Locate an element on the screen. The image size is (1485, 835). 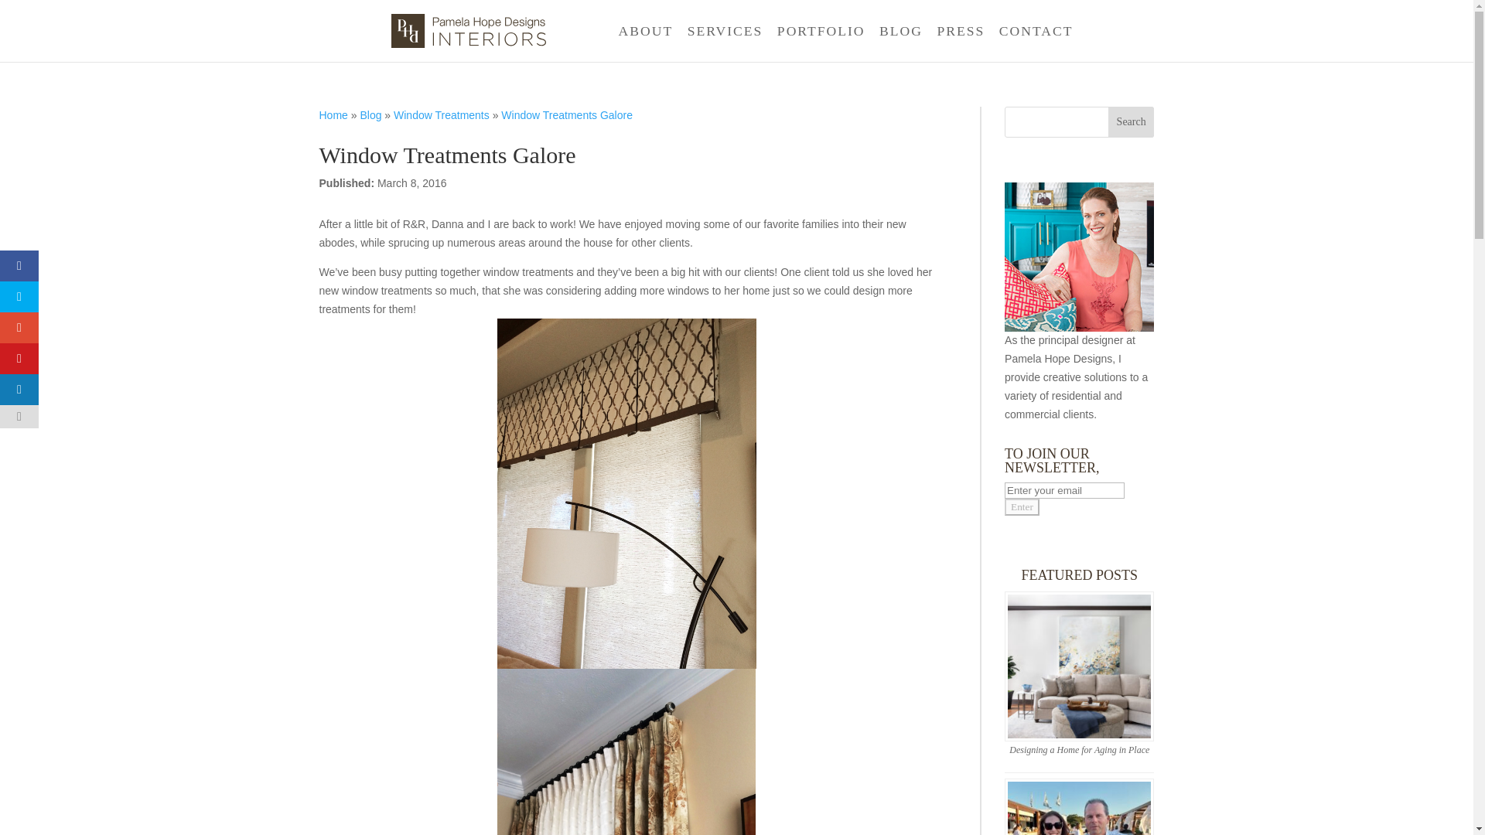
PORTFOLIO is located at coordinates (821, 43).